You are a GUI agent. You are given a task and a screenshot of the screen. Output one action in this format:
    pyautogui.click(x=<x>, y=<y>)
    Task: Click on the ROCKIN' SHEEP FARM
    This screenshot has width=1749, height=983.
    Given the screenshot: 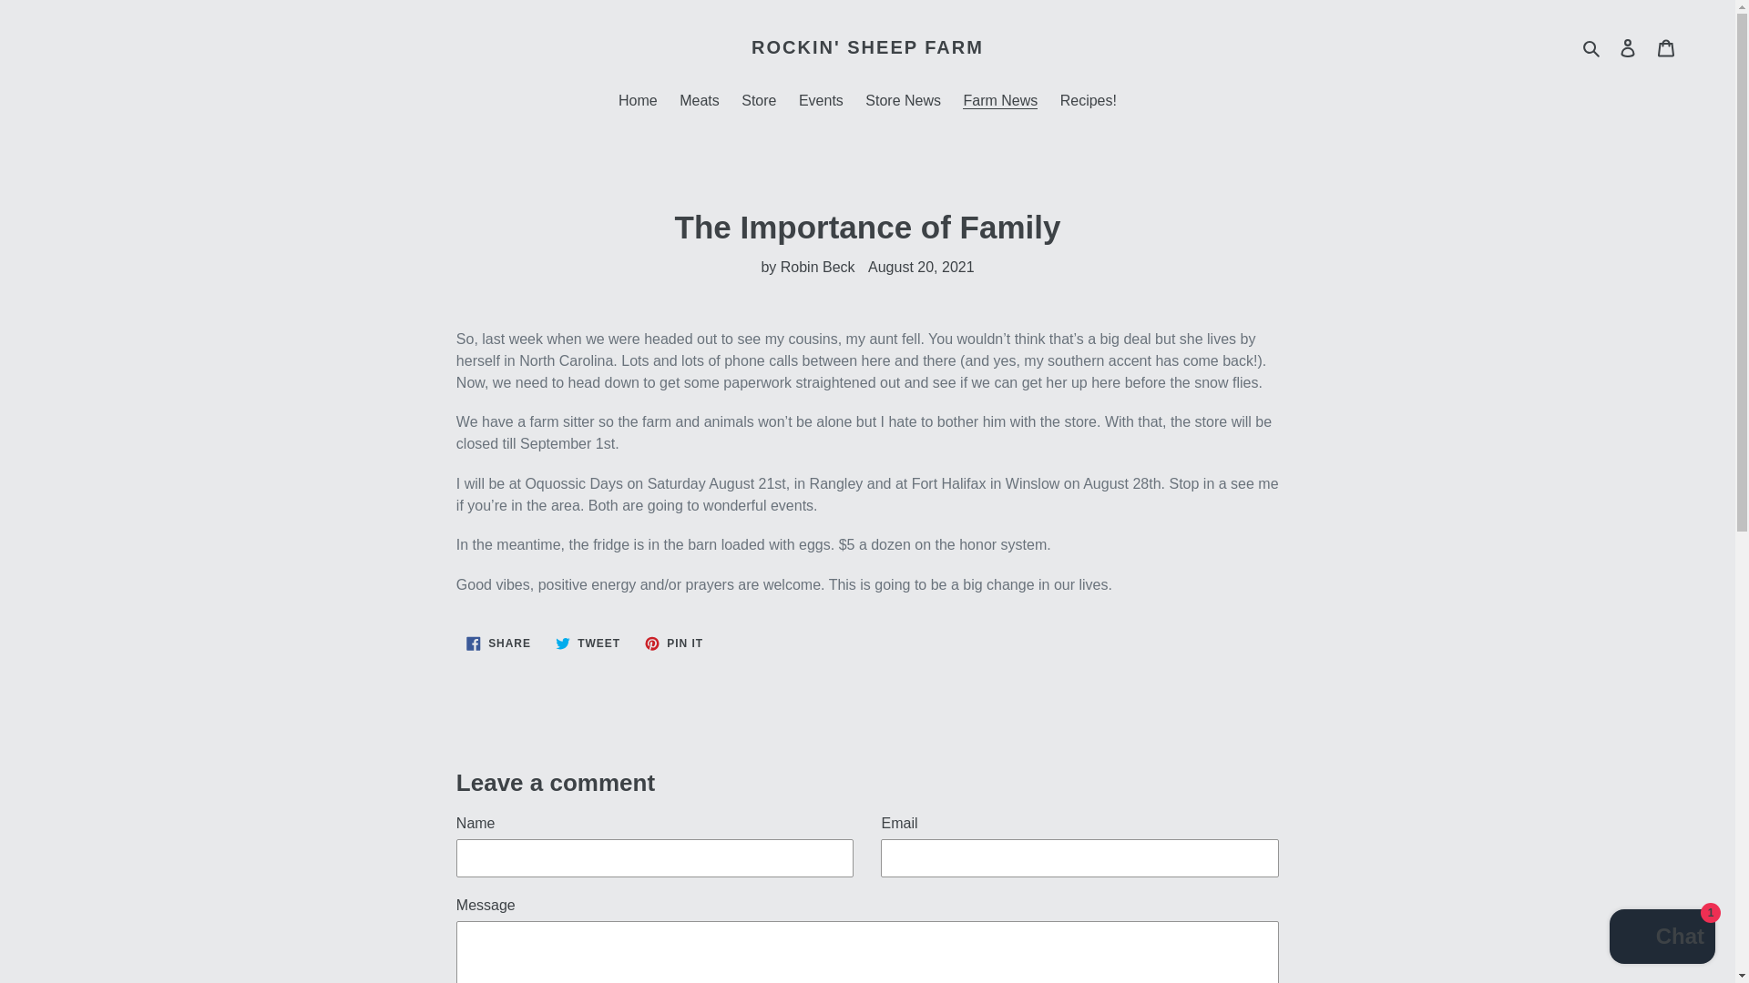 What is the action you would take?
    pyautogui.click(x=674, y=643)
    